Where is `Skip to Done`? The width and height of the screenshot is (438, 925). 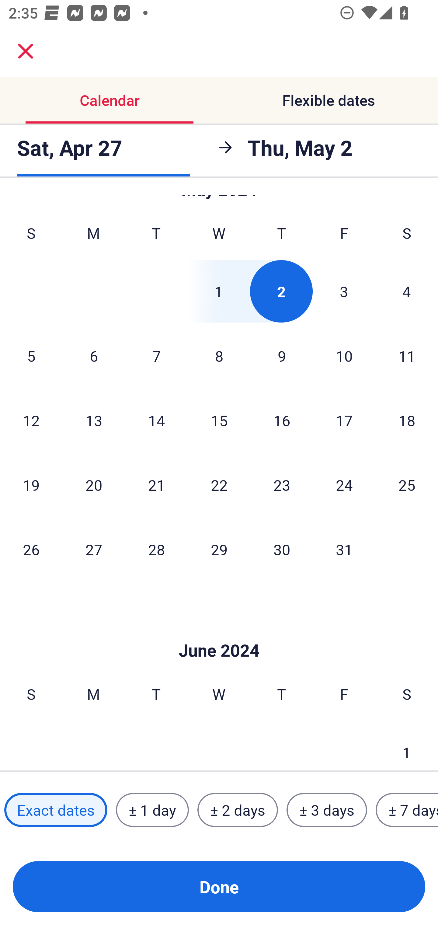 Skip to Done is located at coordinates (219, 632).